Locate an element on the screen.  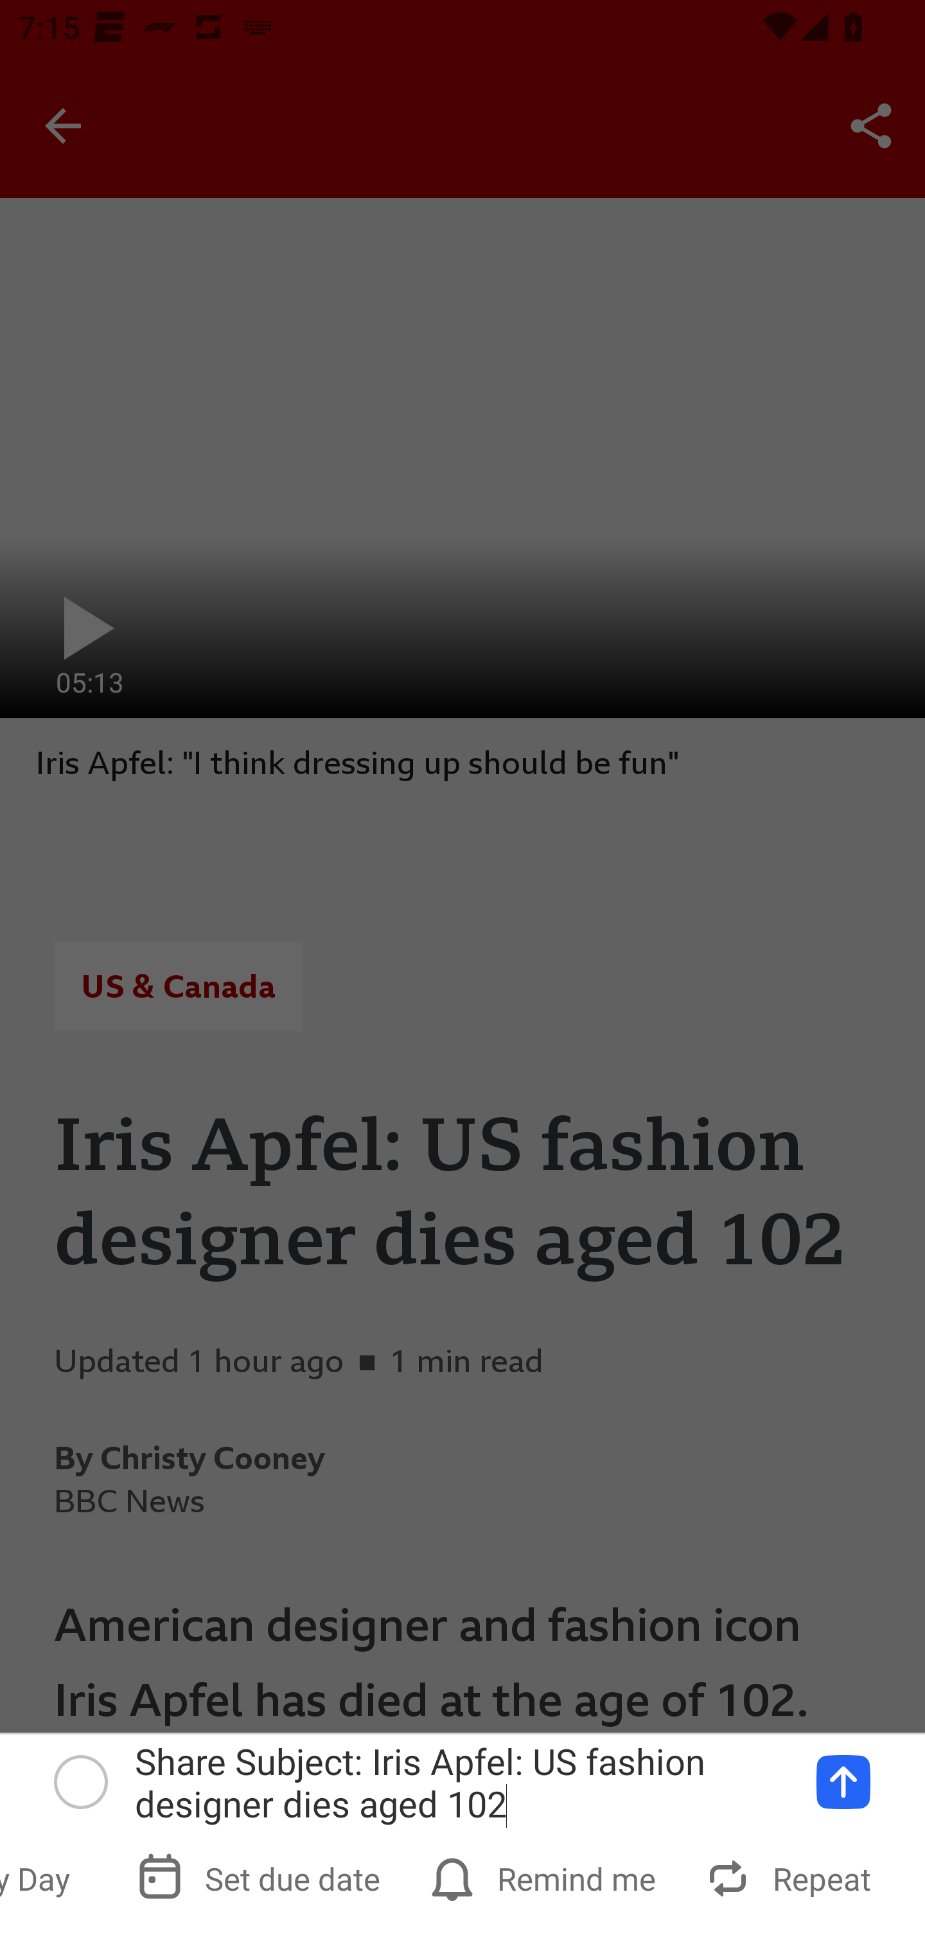
Set due date is located at coordinates (261, 1877).